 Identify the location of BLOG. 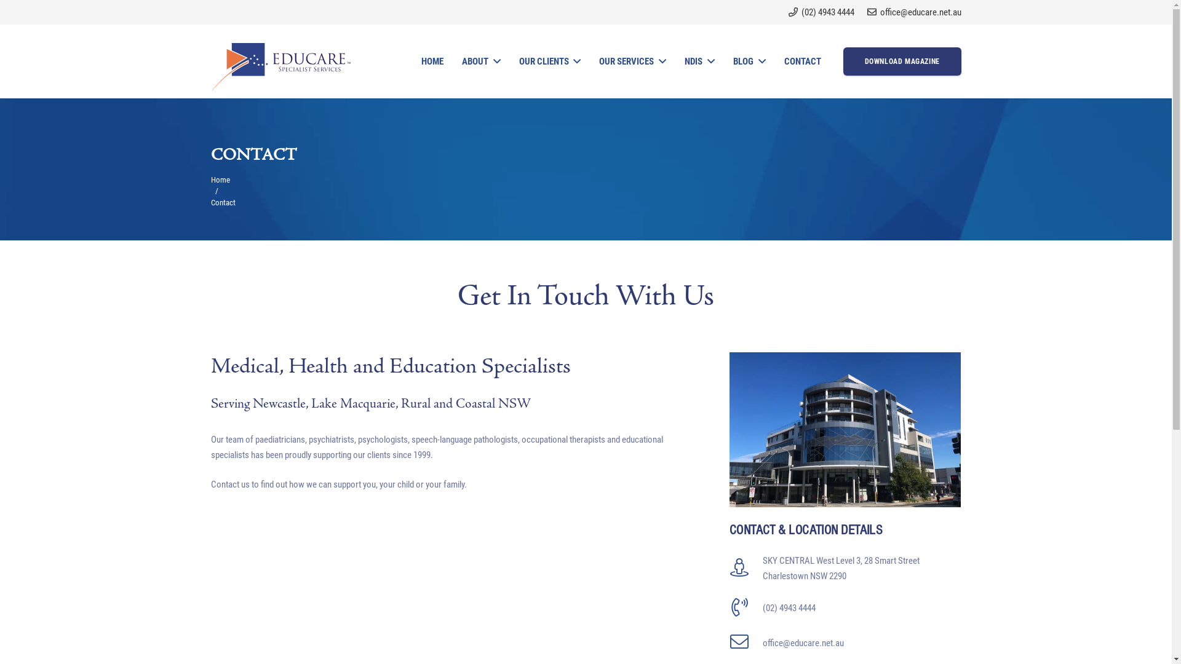
(749, 61).